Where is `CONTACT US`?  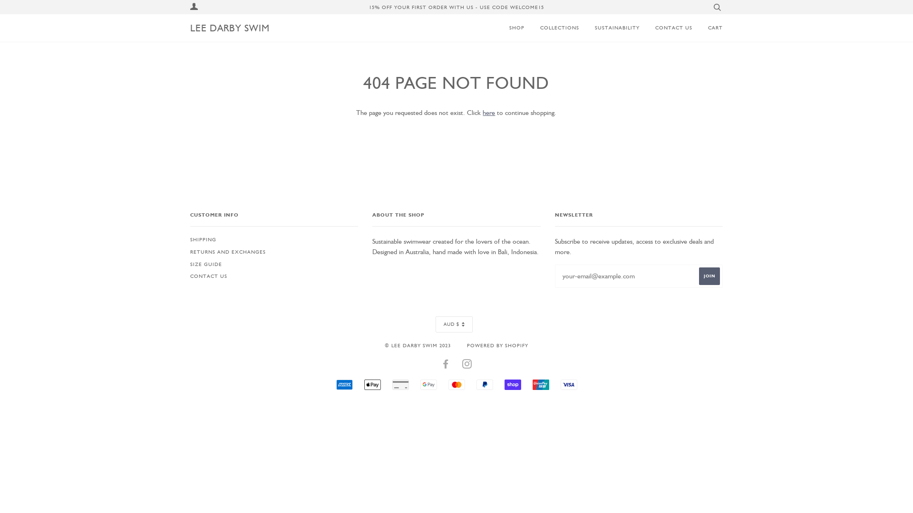
CONTACT US is located at coordinates (209, 276).